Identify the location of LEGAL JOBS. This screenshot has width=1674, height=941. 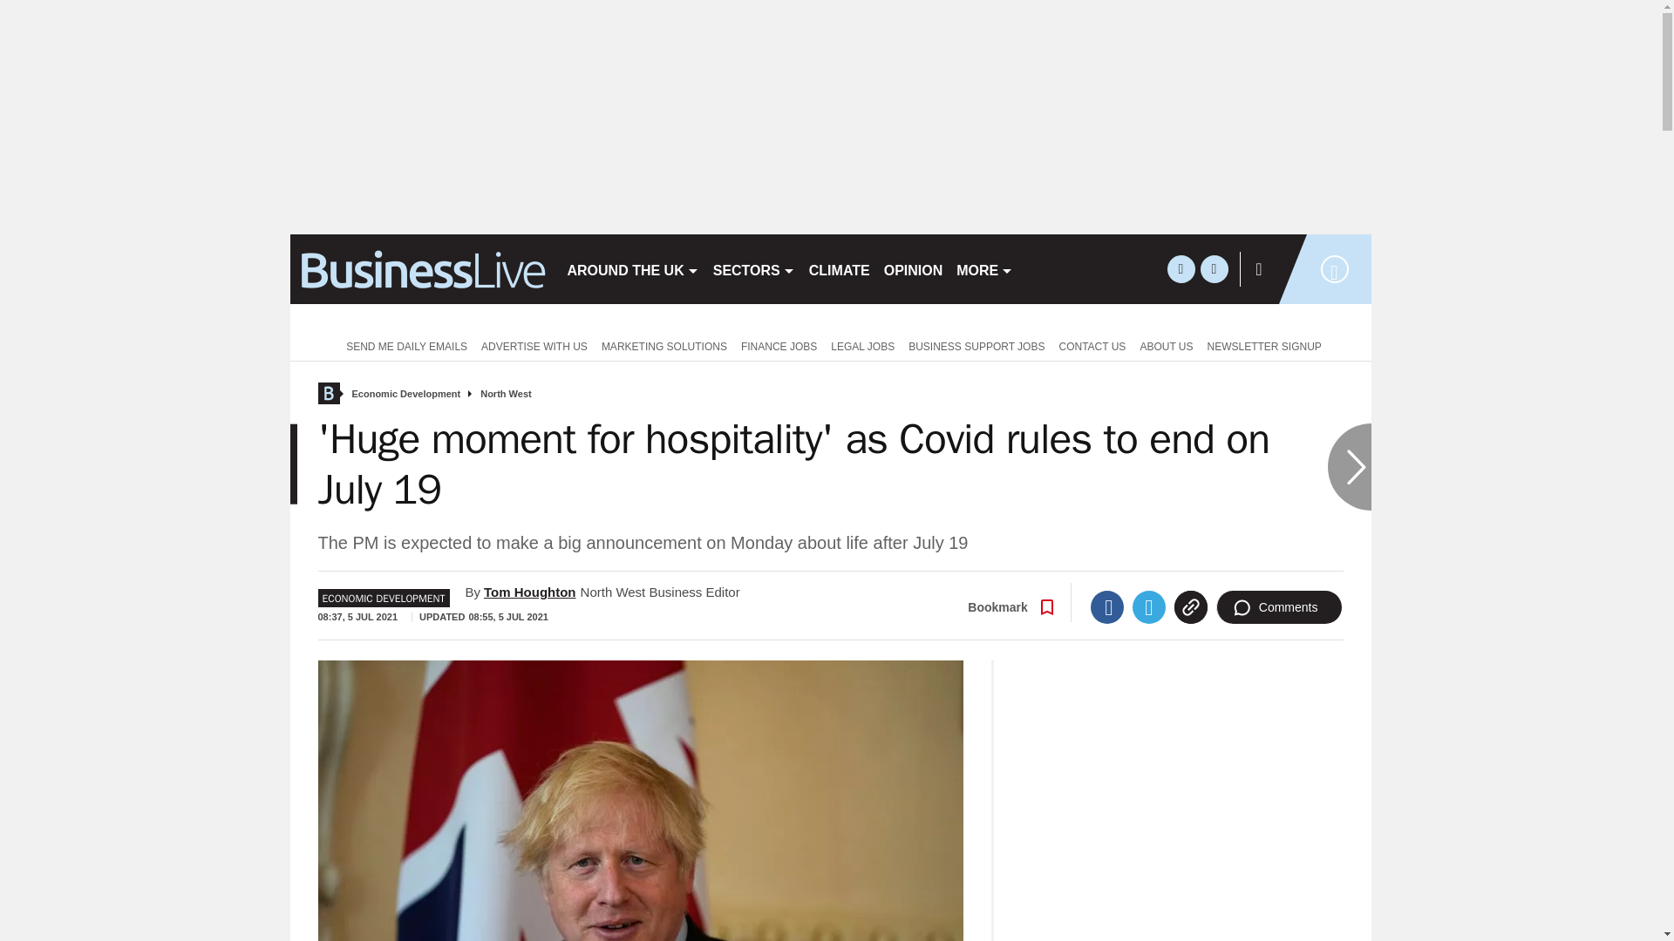
(862, 345).